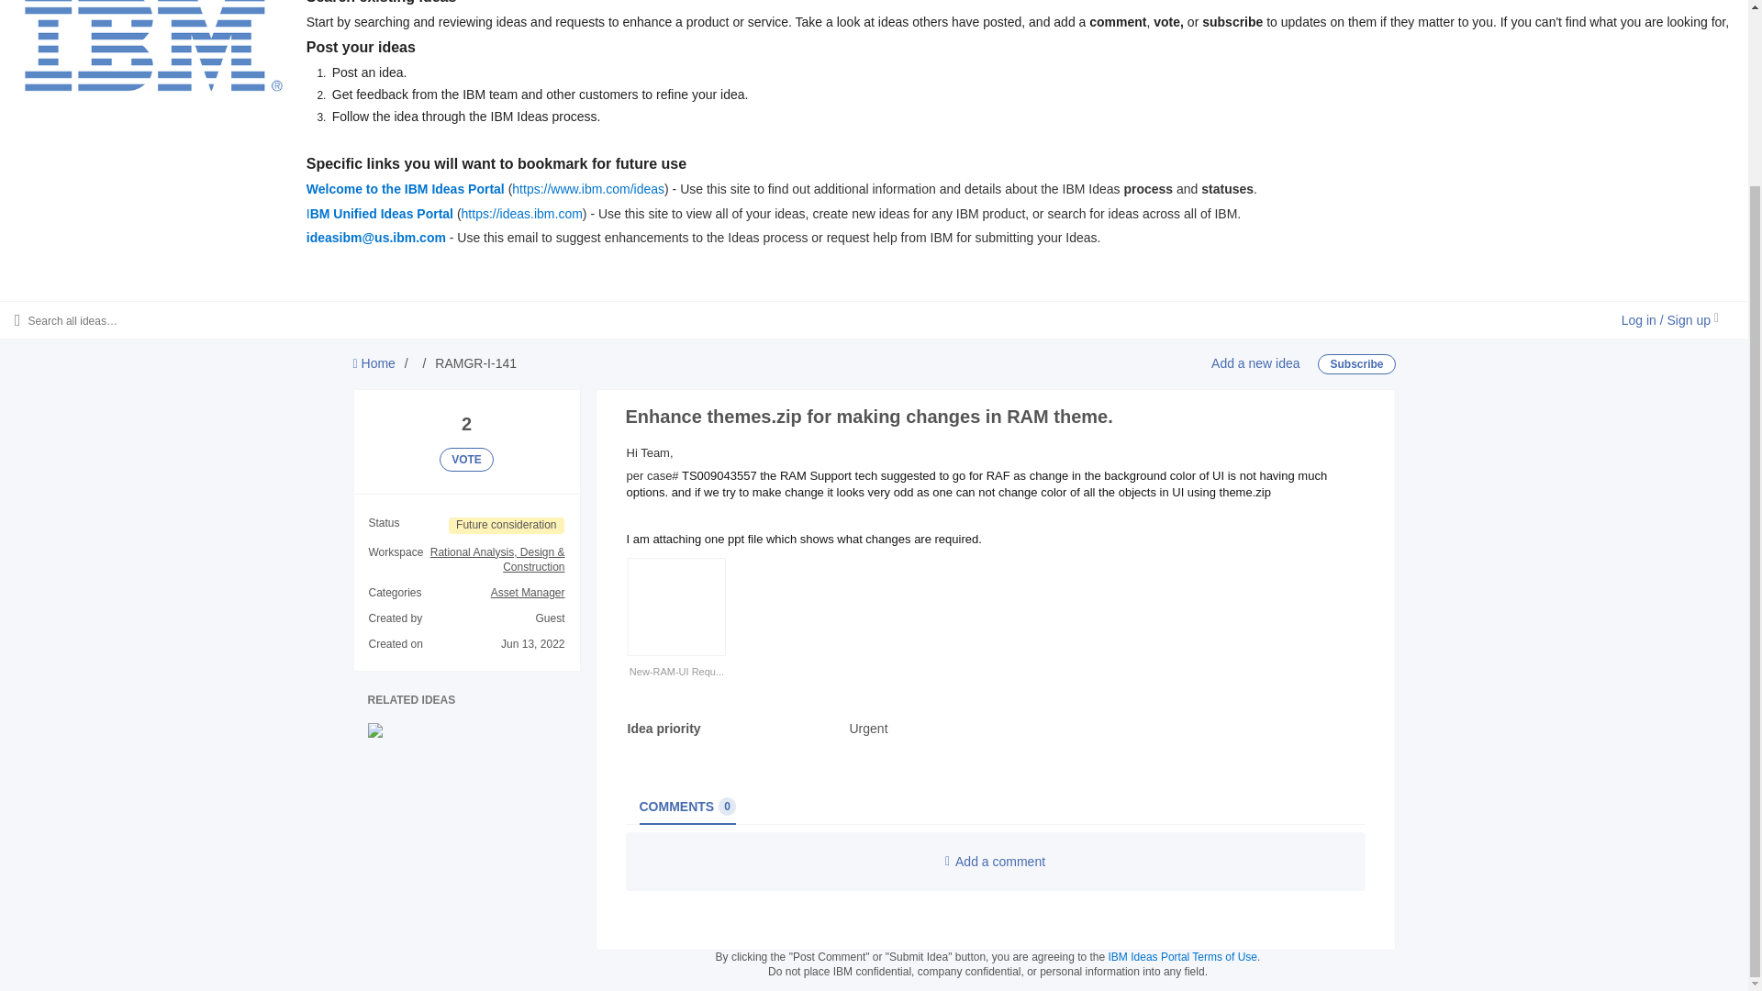 The width and height of the screenshot is (1762, 991). What do you see at coordinates (1255, 362) in the screenshot?
I see `Subscribe` at bounding box center [1255, 362].